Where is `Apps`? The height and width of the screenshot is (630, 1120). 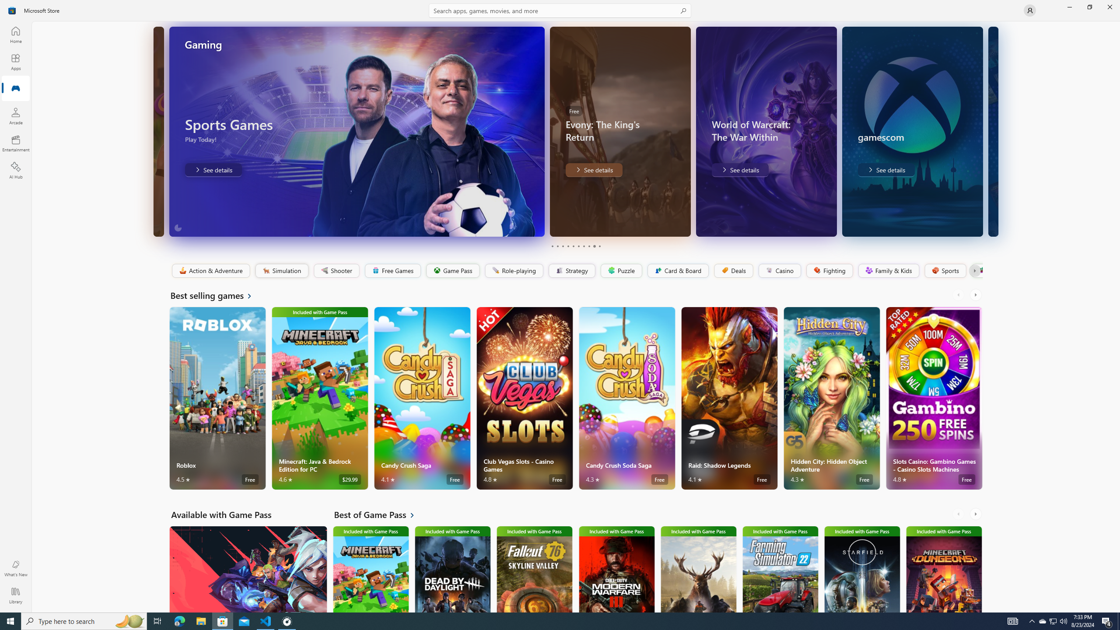 Apps is located at coordinates (16, 62).